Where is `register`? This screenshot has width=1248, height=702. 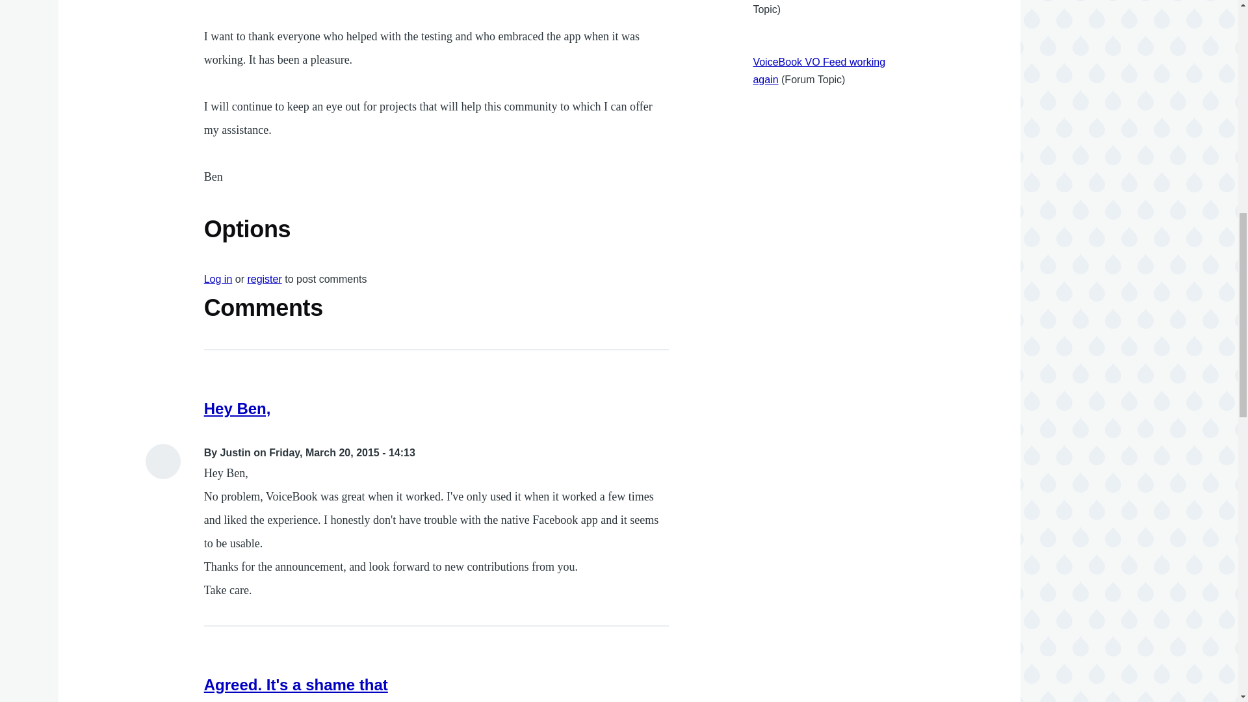 register is located at coordinates (264, 279).